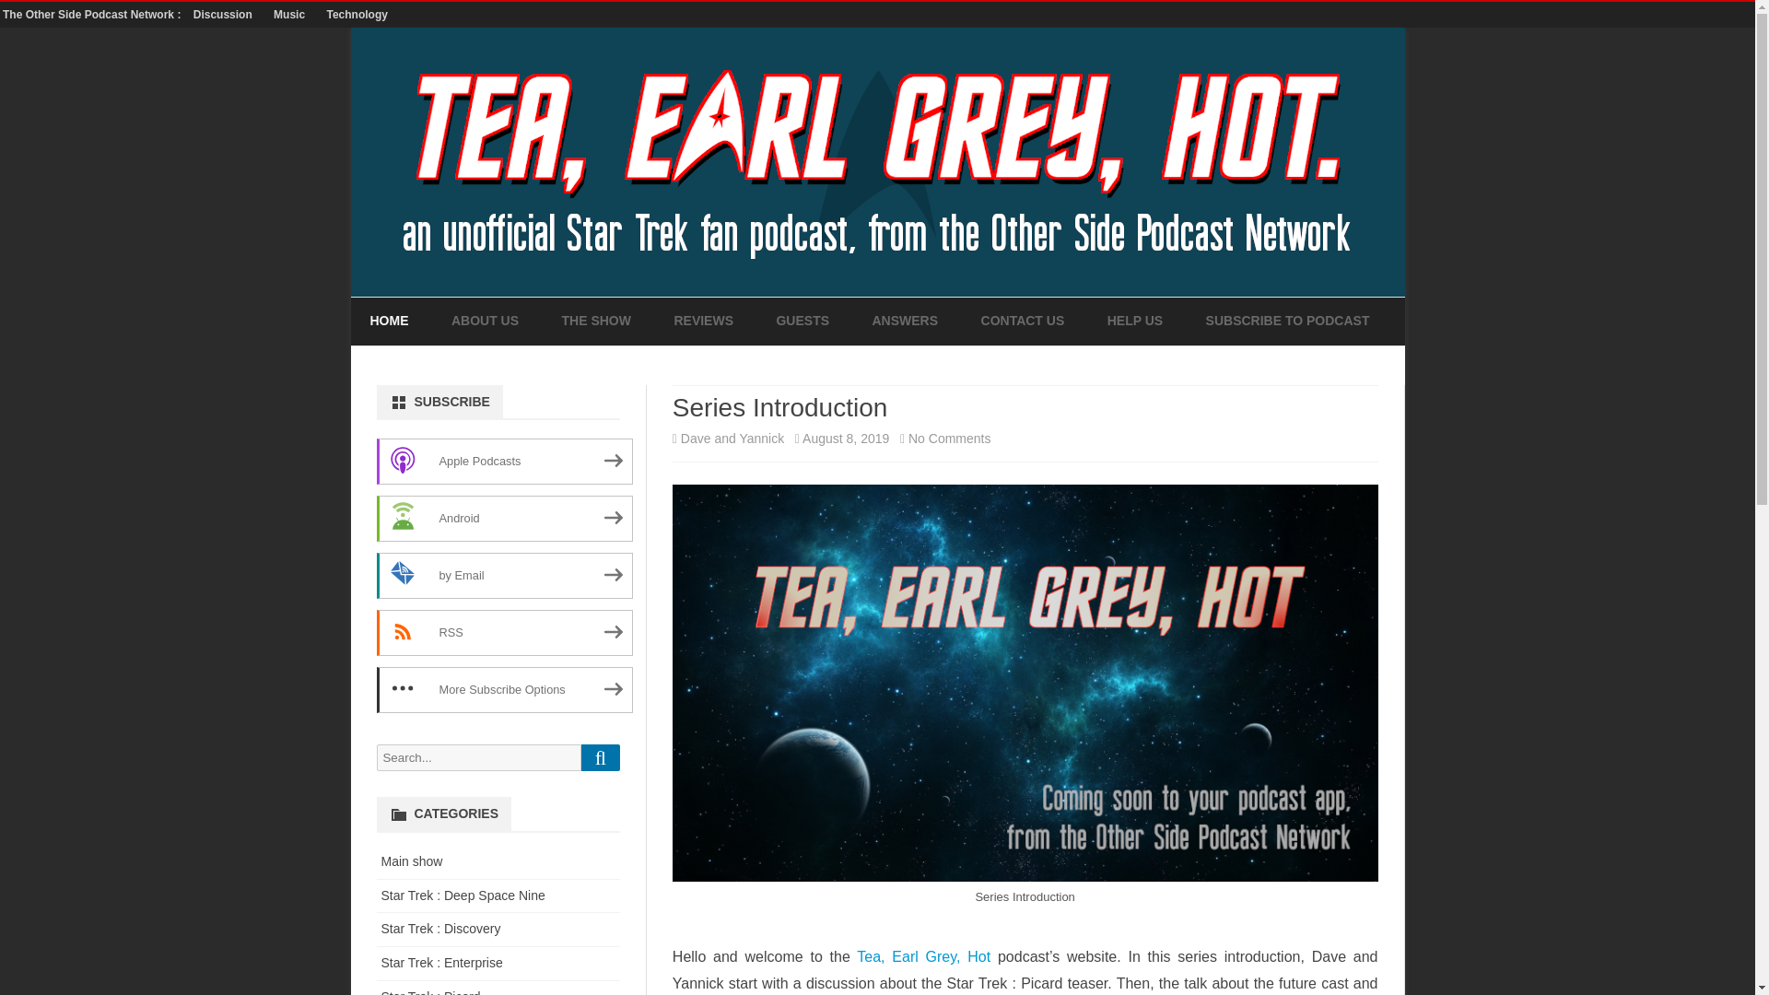 This screenshot has height=995, width=1769. I want to click on ANSWERS, so click(905, 321).